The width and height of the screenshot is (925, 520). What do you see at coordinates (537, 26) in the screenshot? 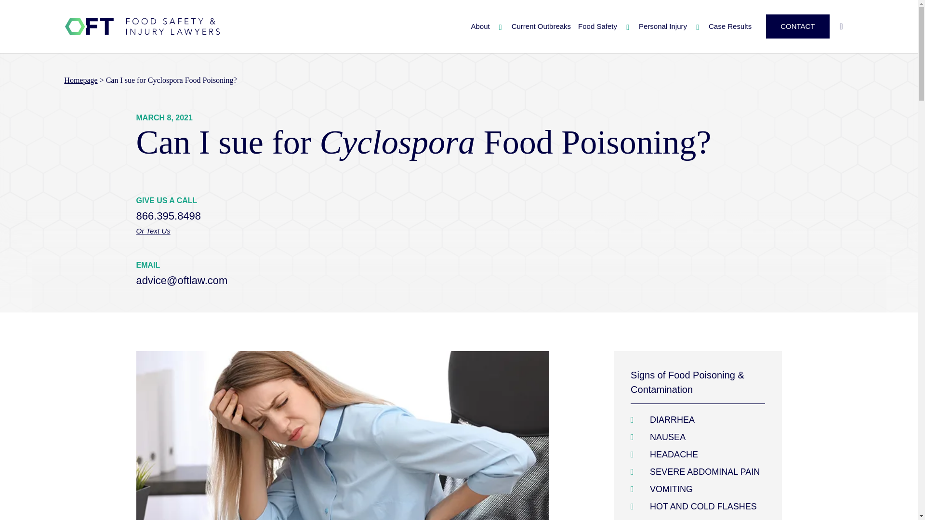
I see `Current Outbreaks` at bounding box center [537, 26].